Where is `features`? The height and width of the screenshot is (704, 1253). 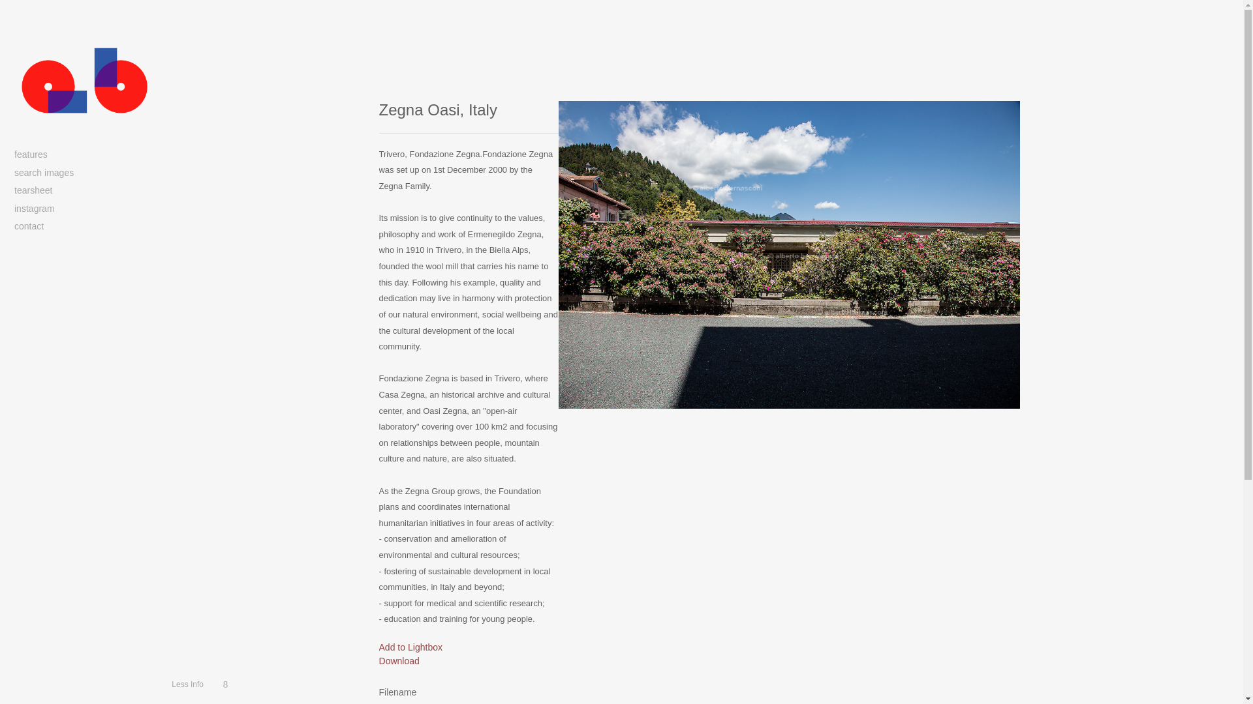 features is located at coordinates (85, 155).